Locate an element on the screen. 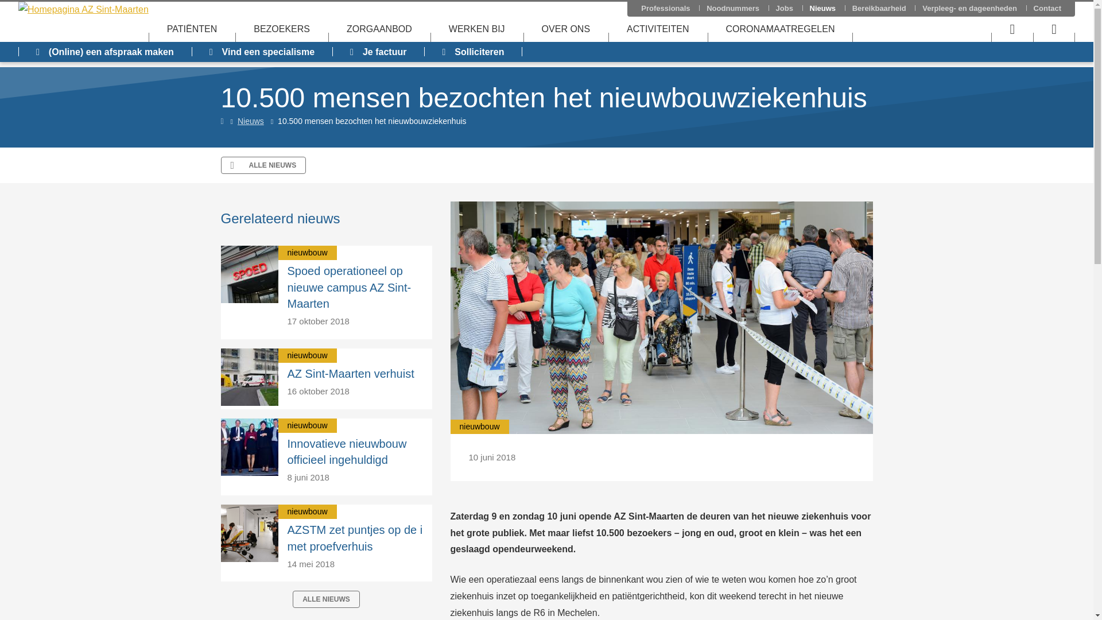 The image size is (1102, 620). Professionals is located at coordinates (666, 8).